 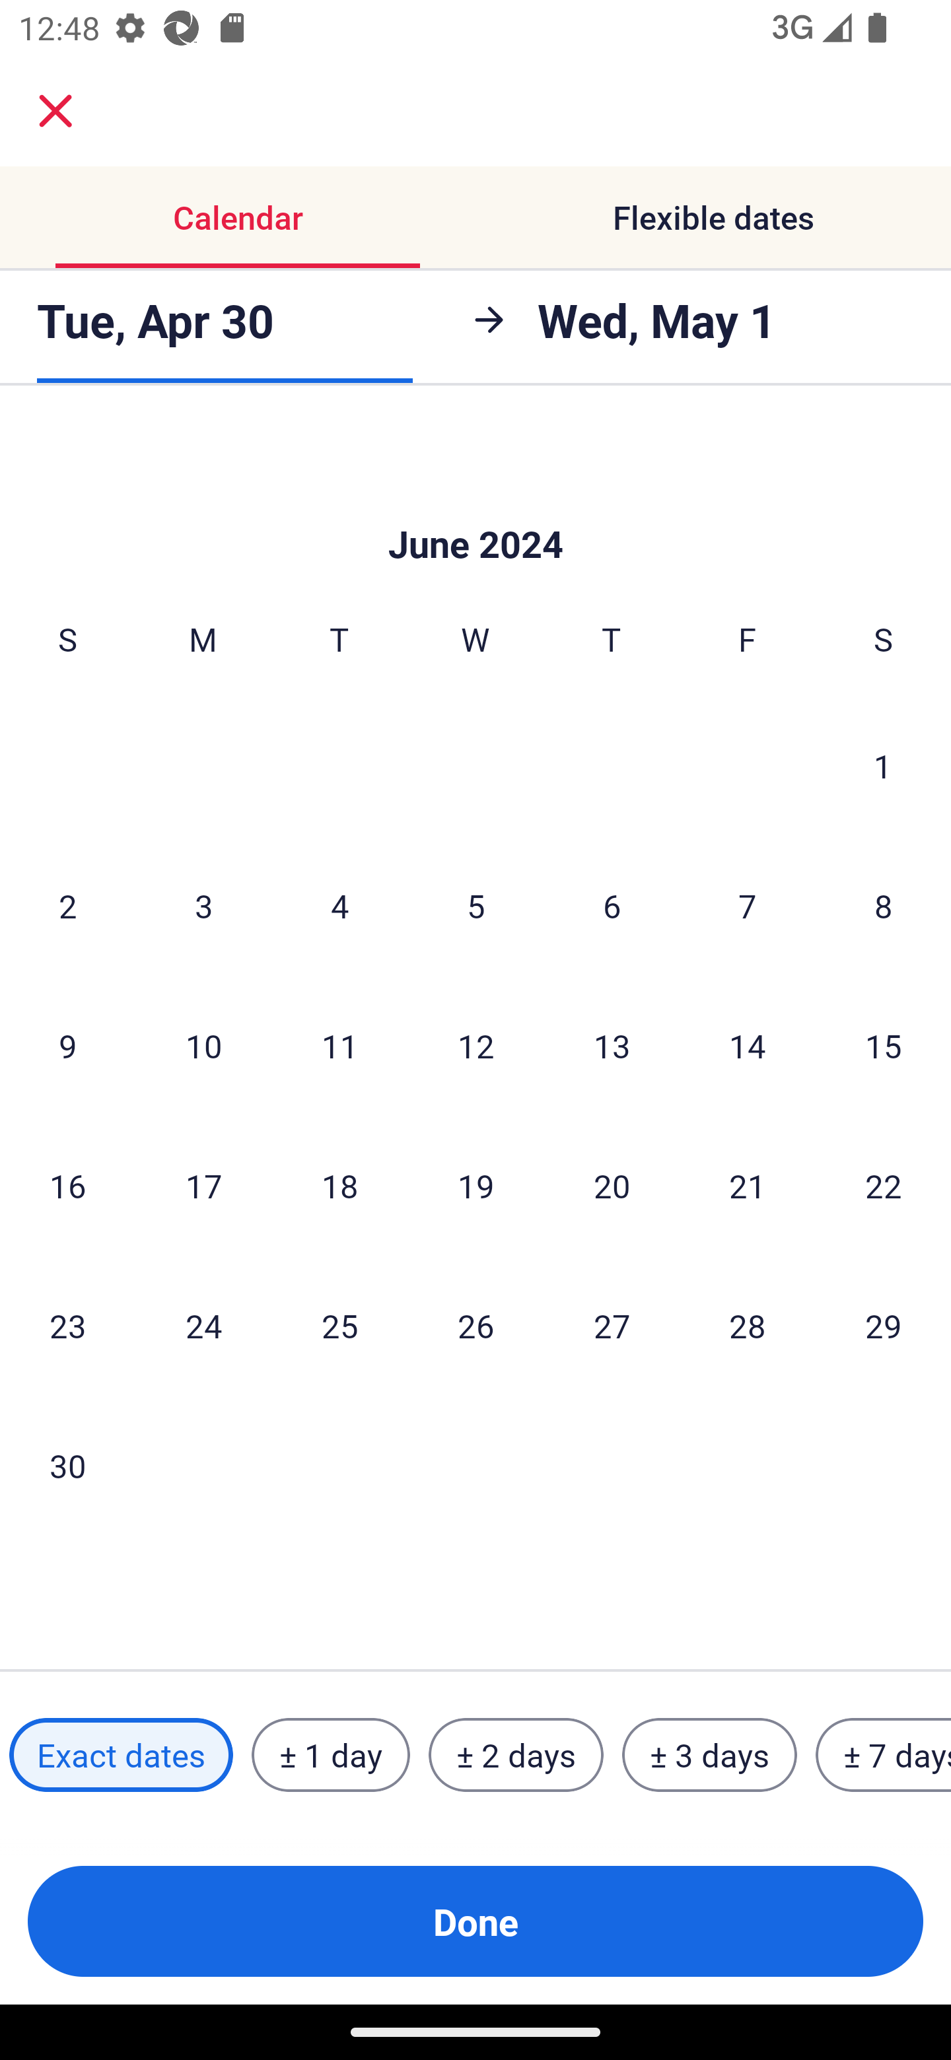 What do you see at coordinates (612, 1185) in the screenshot?
I see `20 Thursday, June 20, 2024` at bounding box center [612, 1185].